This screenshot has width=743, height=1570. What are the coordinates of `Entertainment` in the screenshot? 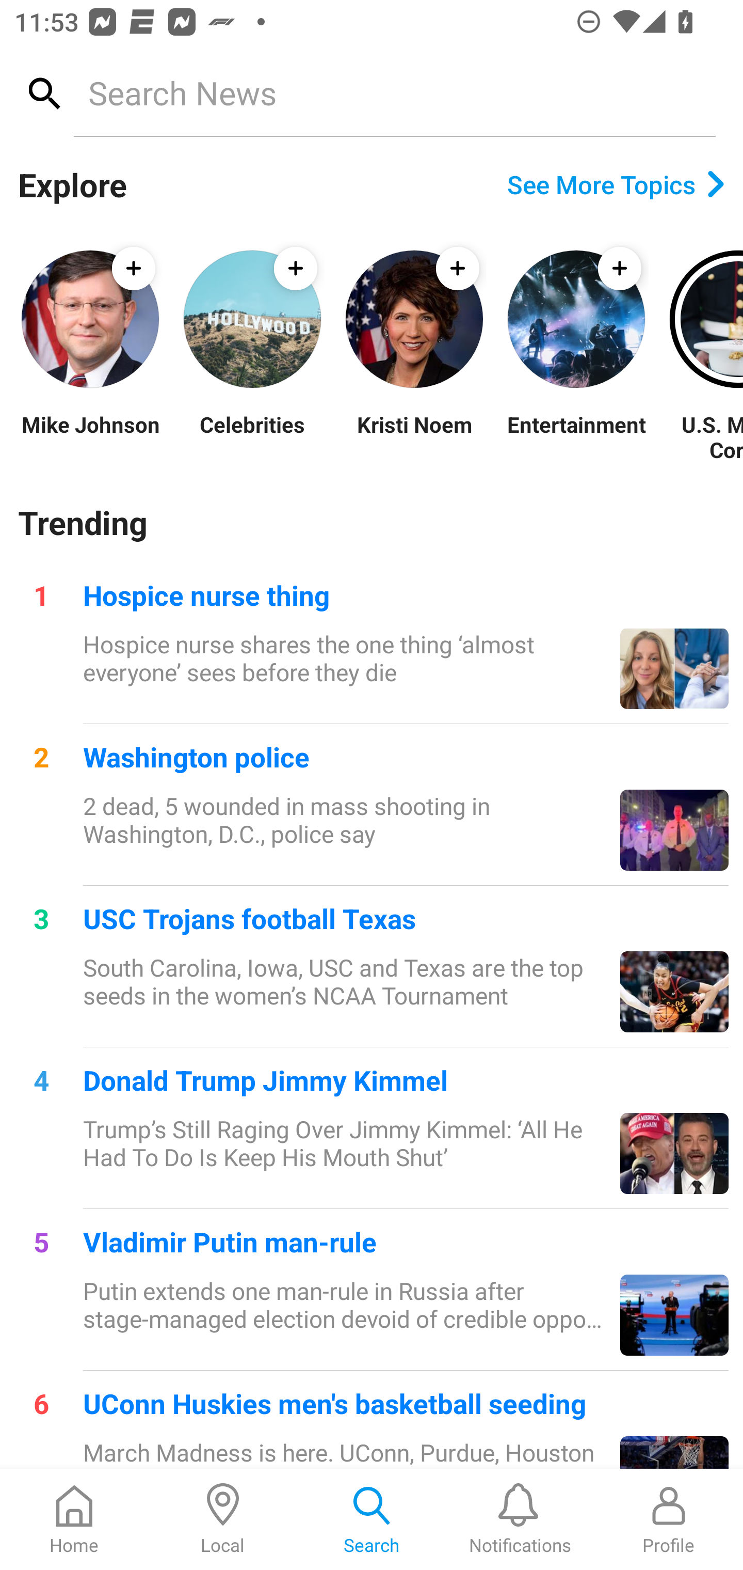 It's located at (576, 437).